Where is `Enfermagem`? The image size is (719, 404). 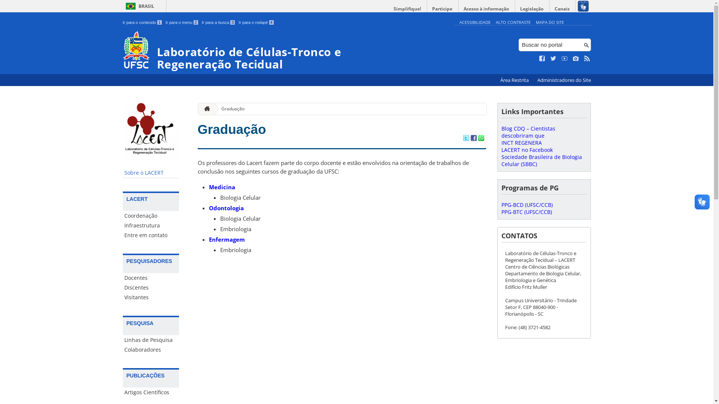 Enfermagem is located at coordinates (227, 239).